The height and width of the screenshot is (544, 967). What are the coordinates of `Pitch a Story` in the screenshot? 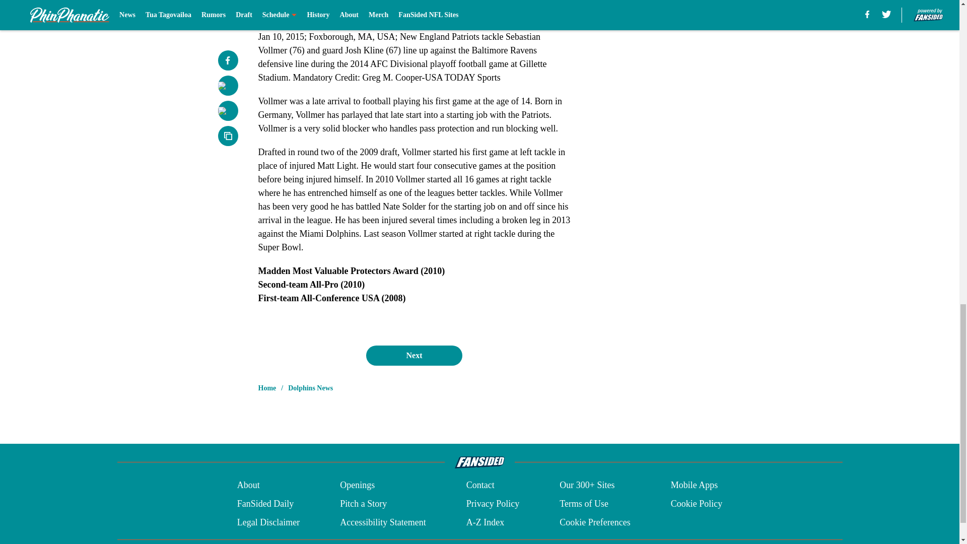 It's located at (364, 504).